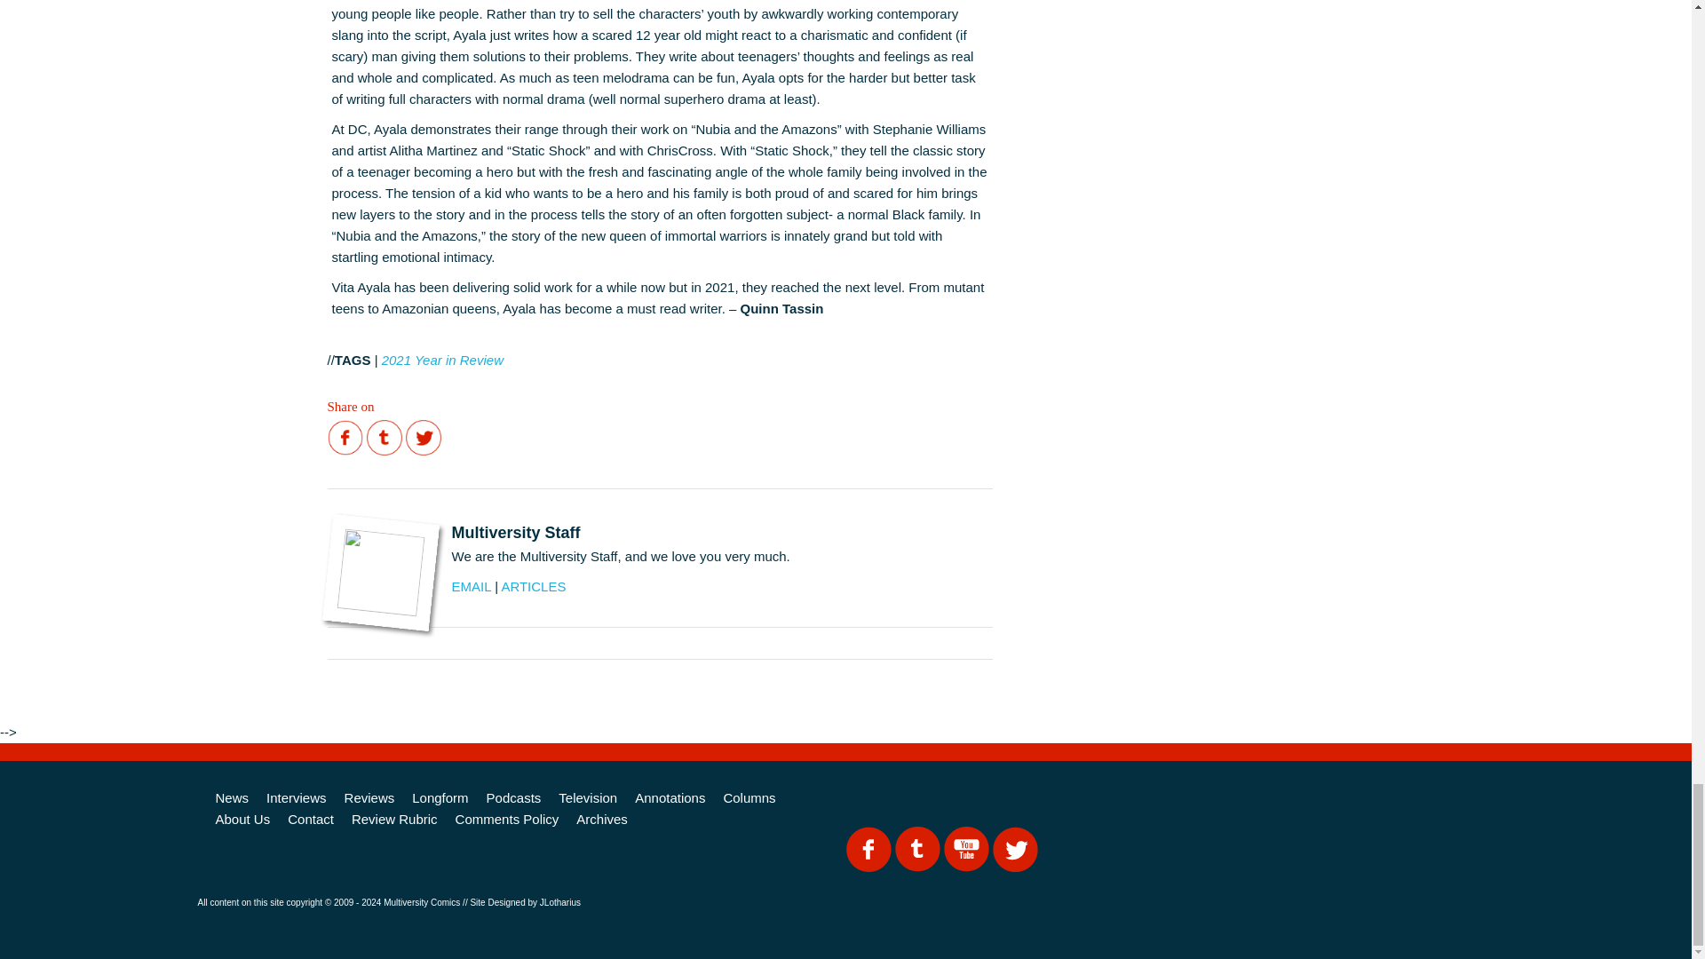 The width and height of the screenshot is (1705, 959). Describe the element at coordinates (231, 797) in the screenshot. I see `News` at that location.